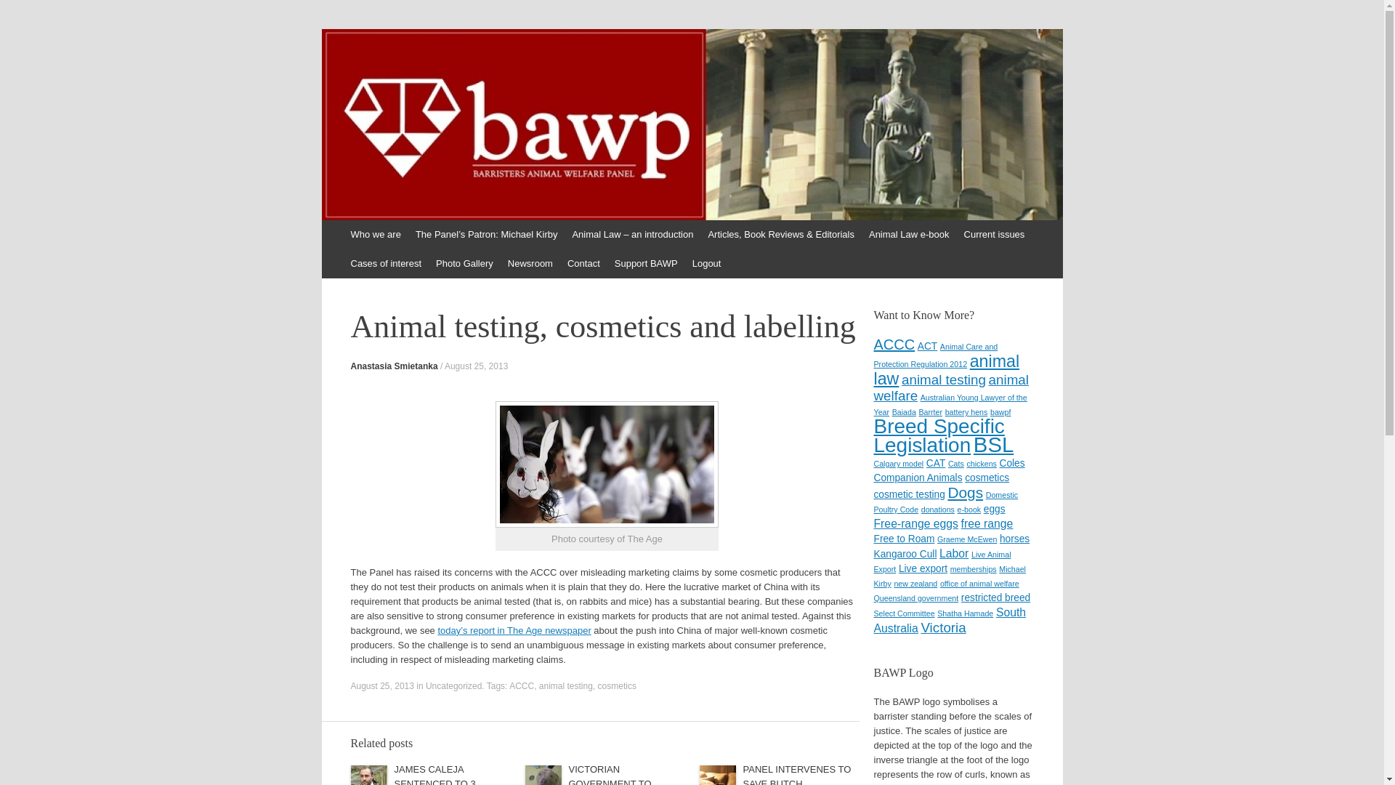 The image size is (1395, 785). What do you see at coordinates (942, 562) in the screenshot?
I see `Live Animal Export` at bounding box center [942, 562].